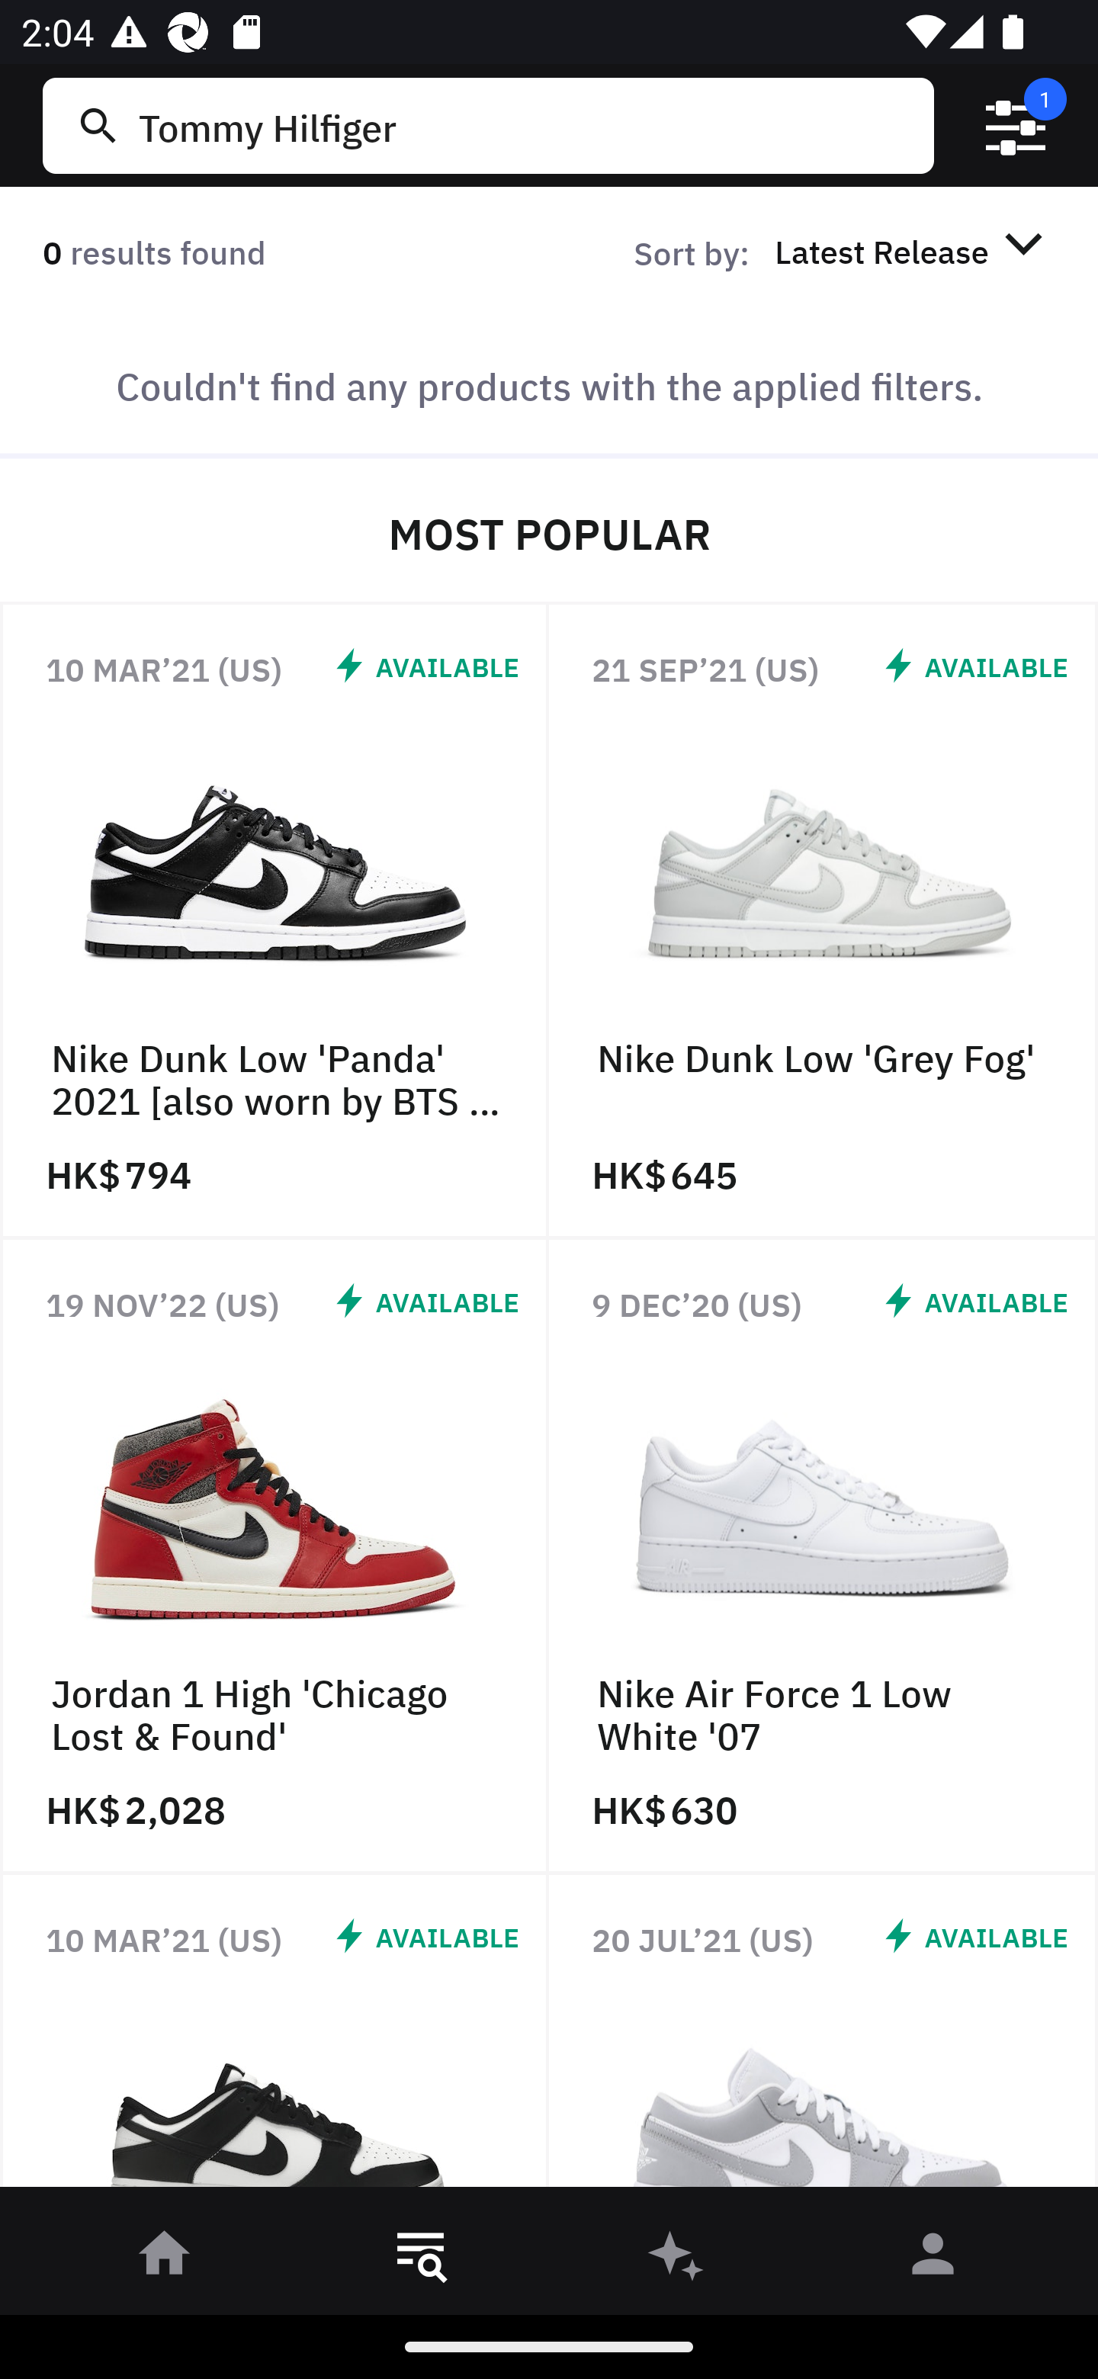  I want to click on , so click(1016, 126).